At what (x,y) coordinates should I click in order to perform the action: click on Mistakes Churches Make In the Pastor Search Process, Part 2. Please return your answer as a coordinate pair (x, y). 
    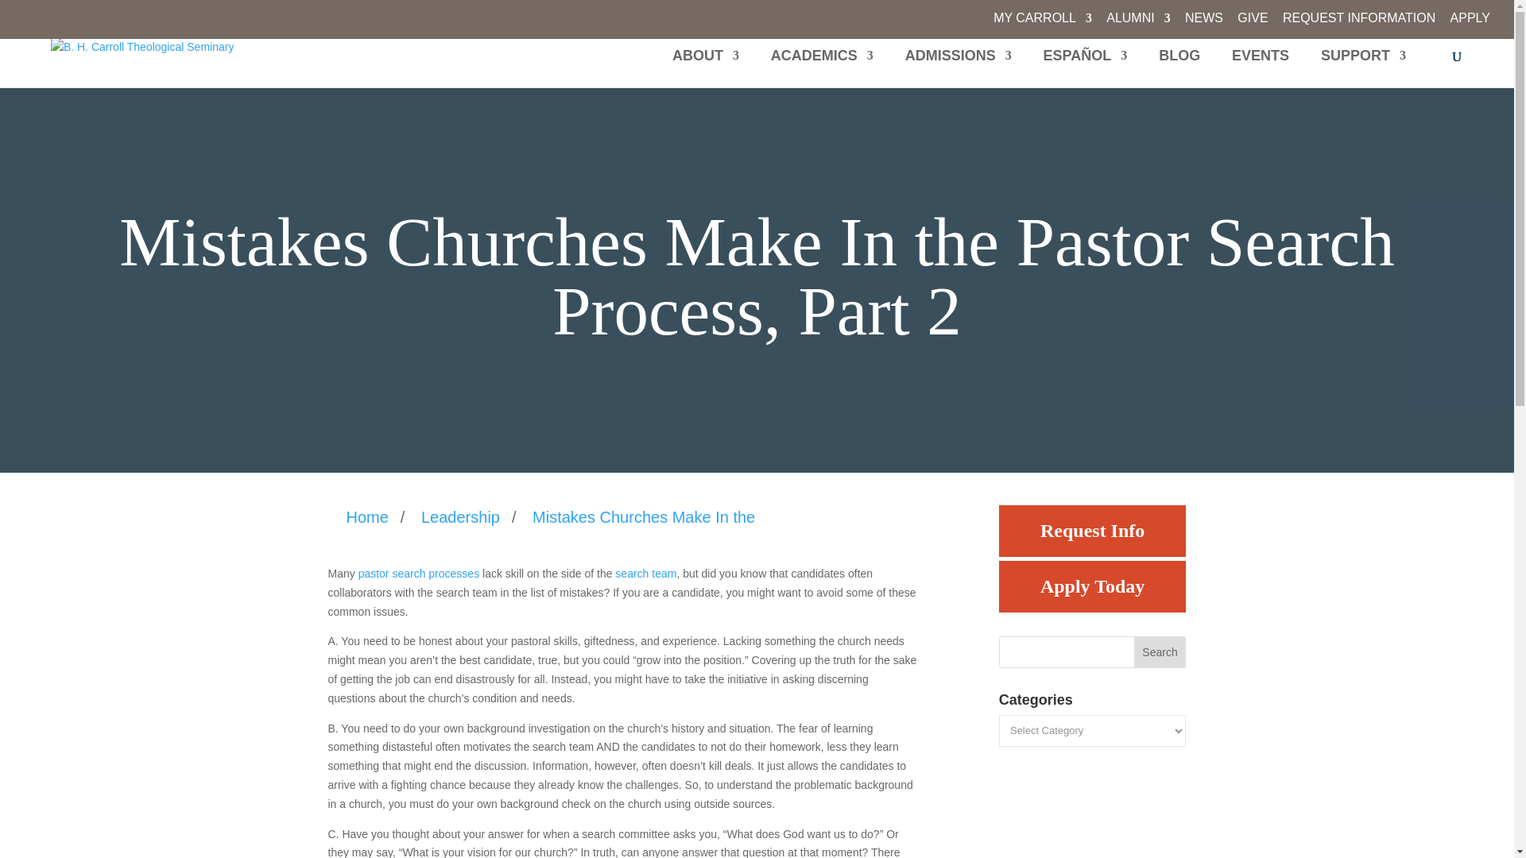
    Looking at the image, I should click on (644, 517).